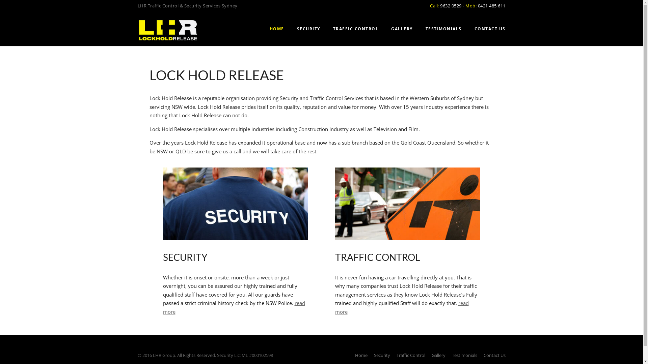  What do you see at coordinates (487, 32) in the screenshot?
I see `CONTACT US` at bounding box center [487, 32].